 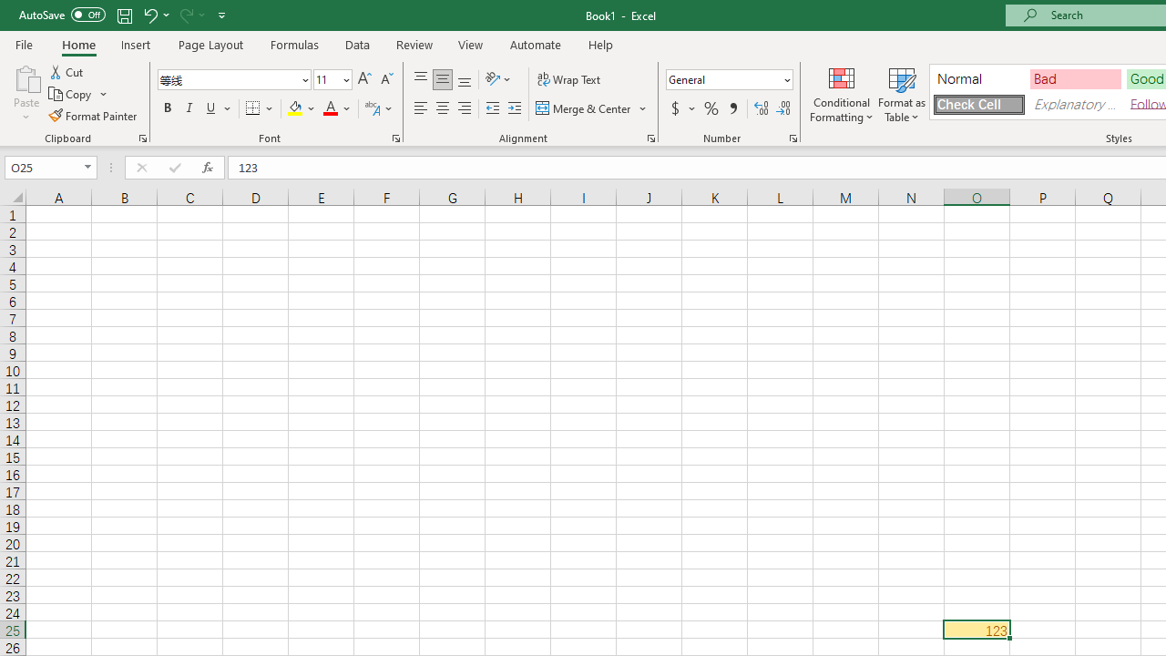 I want to click on Fill Color RGB(255, 255, 0), so click(x=295, y=109).